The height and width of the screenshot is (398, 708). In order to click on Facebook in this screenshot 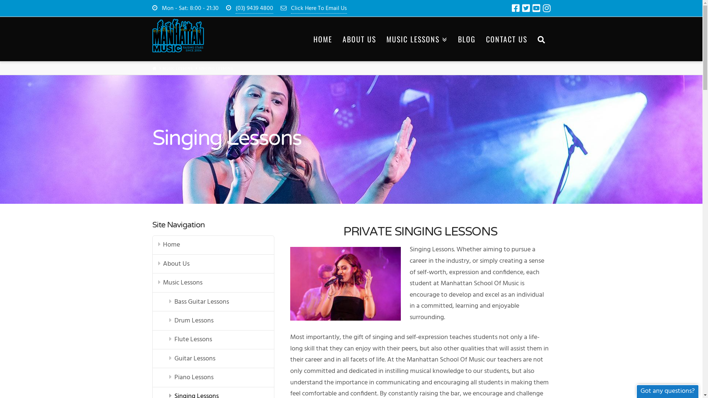, I will do `click(516, 8)`.